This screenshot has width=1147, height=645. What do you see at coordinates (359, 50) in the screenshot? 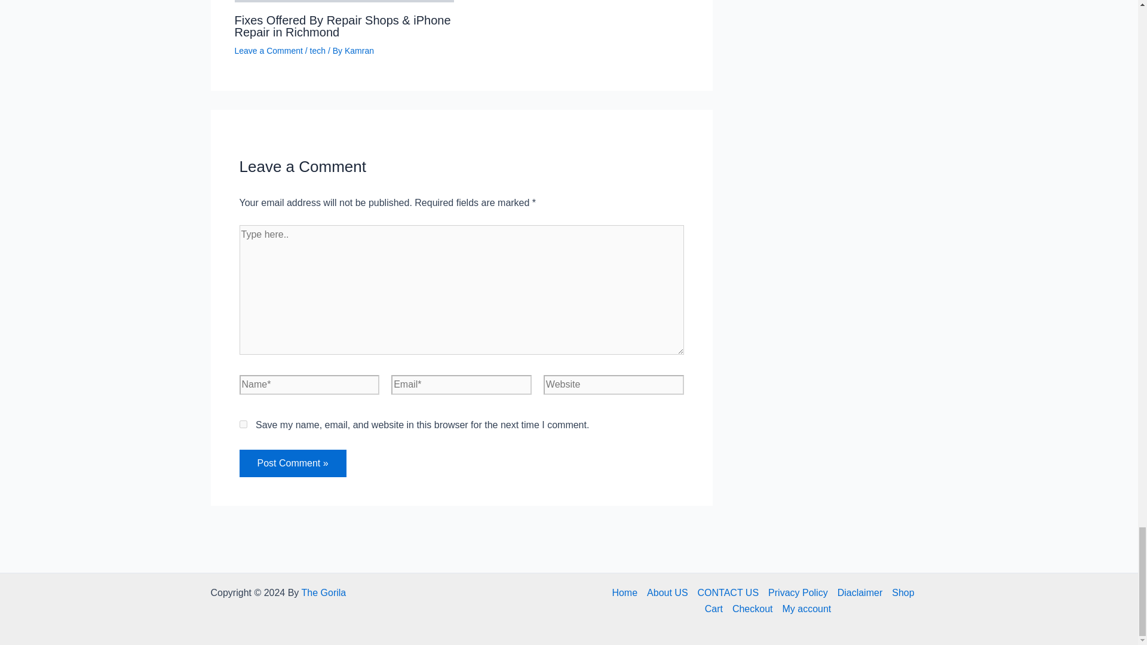
I see `Kamran` at bounding box center [359, 50].